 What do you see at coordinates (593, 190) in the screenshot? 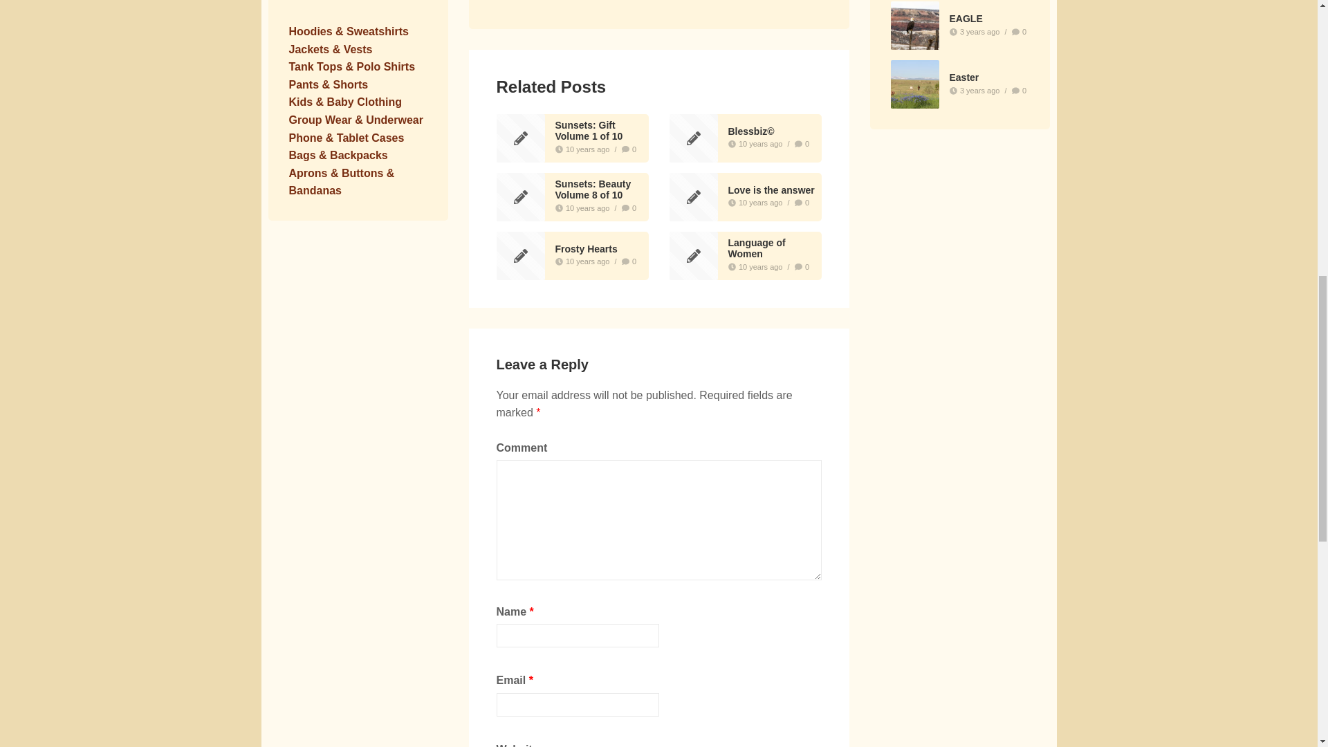
I see `Sunsets: Beauty Volume 8 of 10` at bounding box center [593, 190].